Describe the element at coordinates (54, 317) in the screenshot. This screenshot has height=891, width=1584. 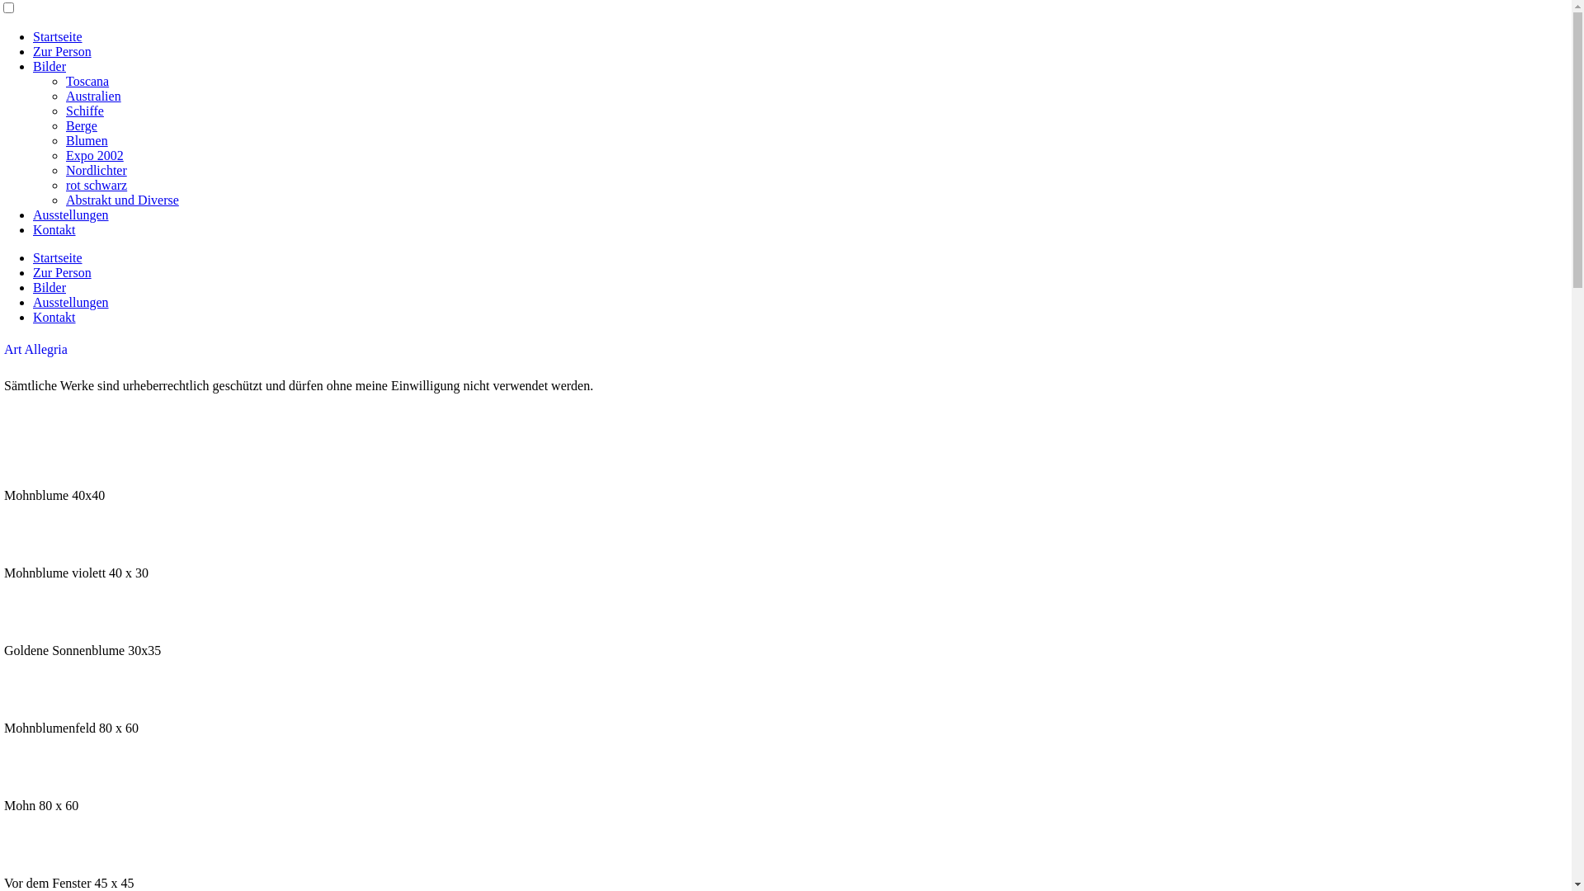
I see `Kontakt` at that location.